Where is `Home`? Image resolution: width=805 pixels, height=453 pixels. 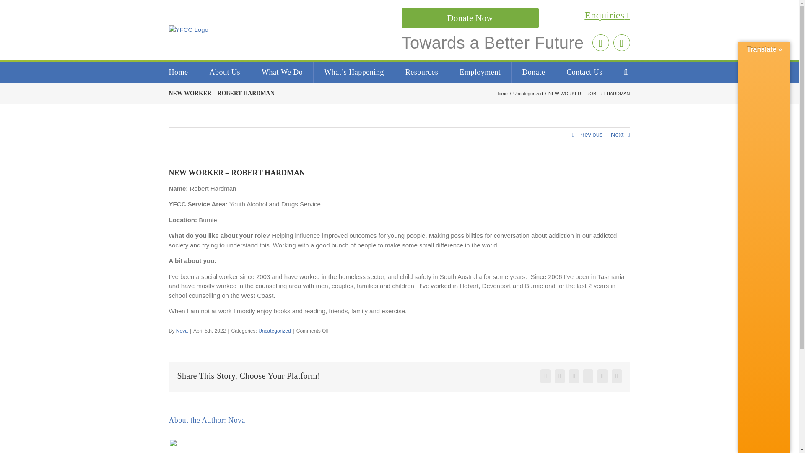
Home is located at coordinates (501, 93).